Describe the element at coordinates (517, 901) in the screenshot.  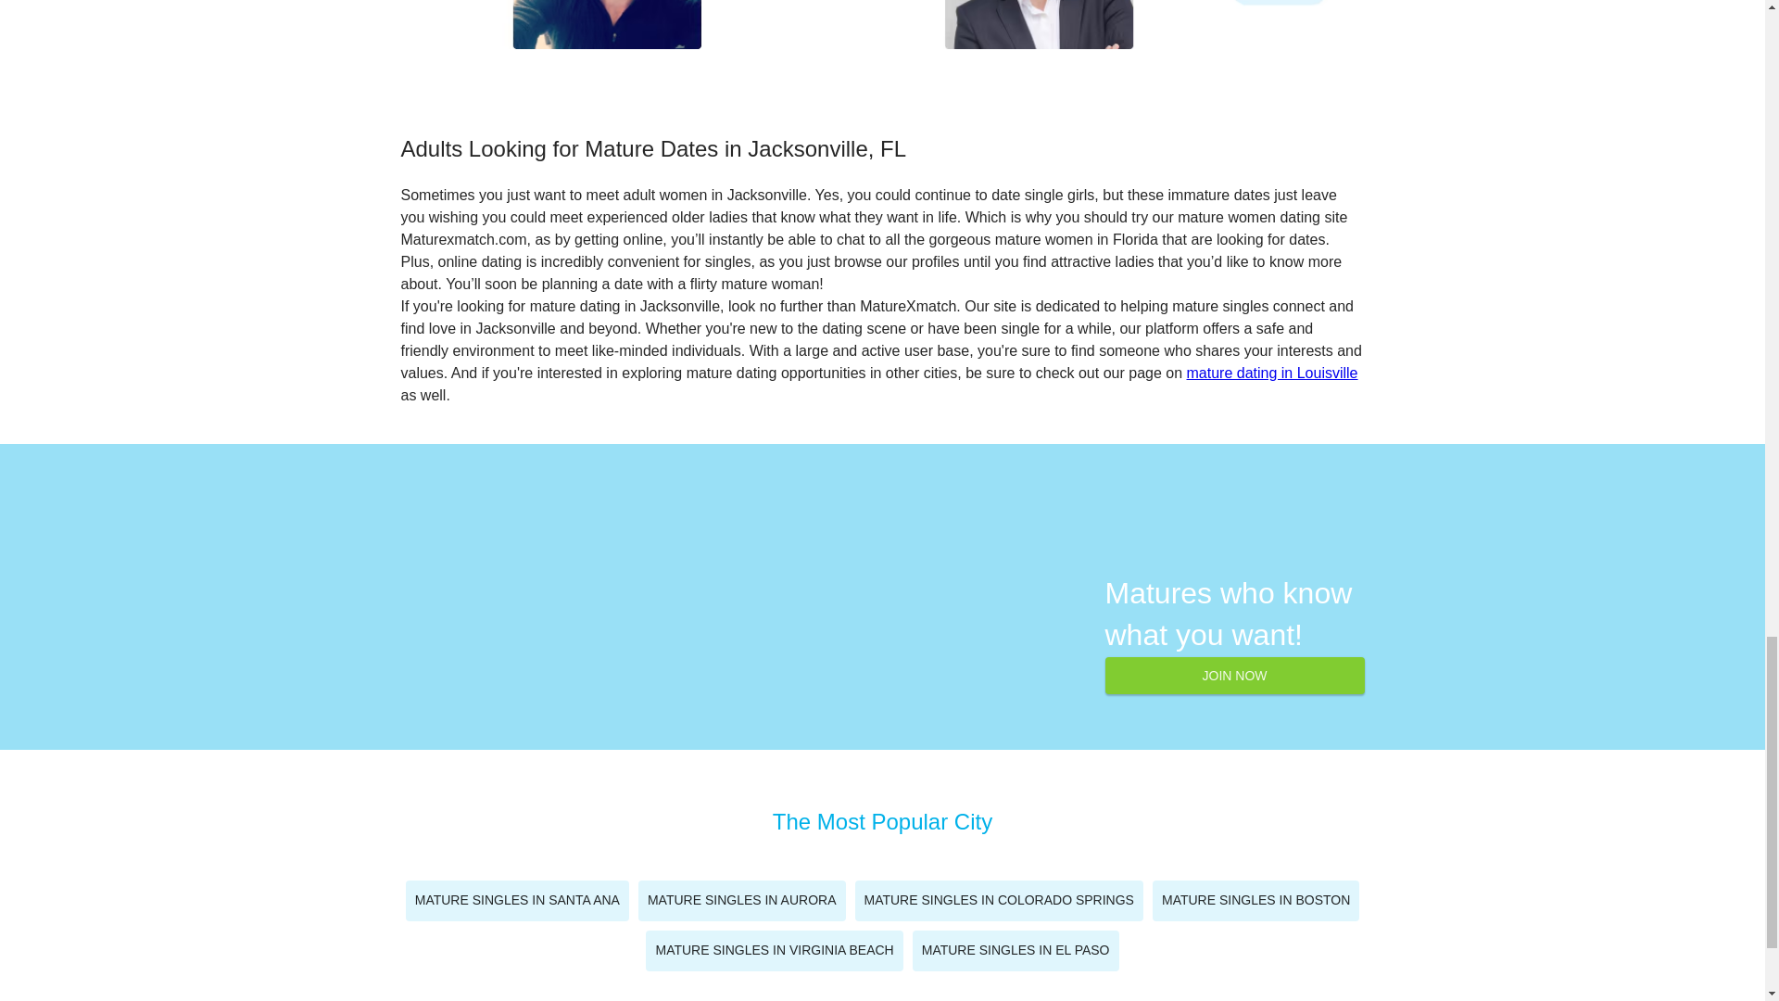
I see `MATURE SINGLES IN SANTA ANA` at that location.